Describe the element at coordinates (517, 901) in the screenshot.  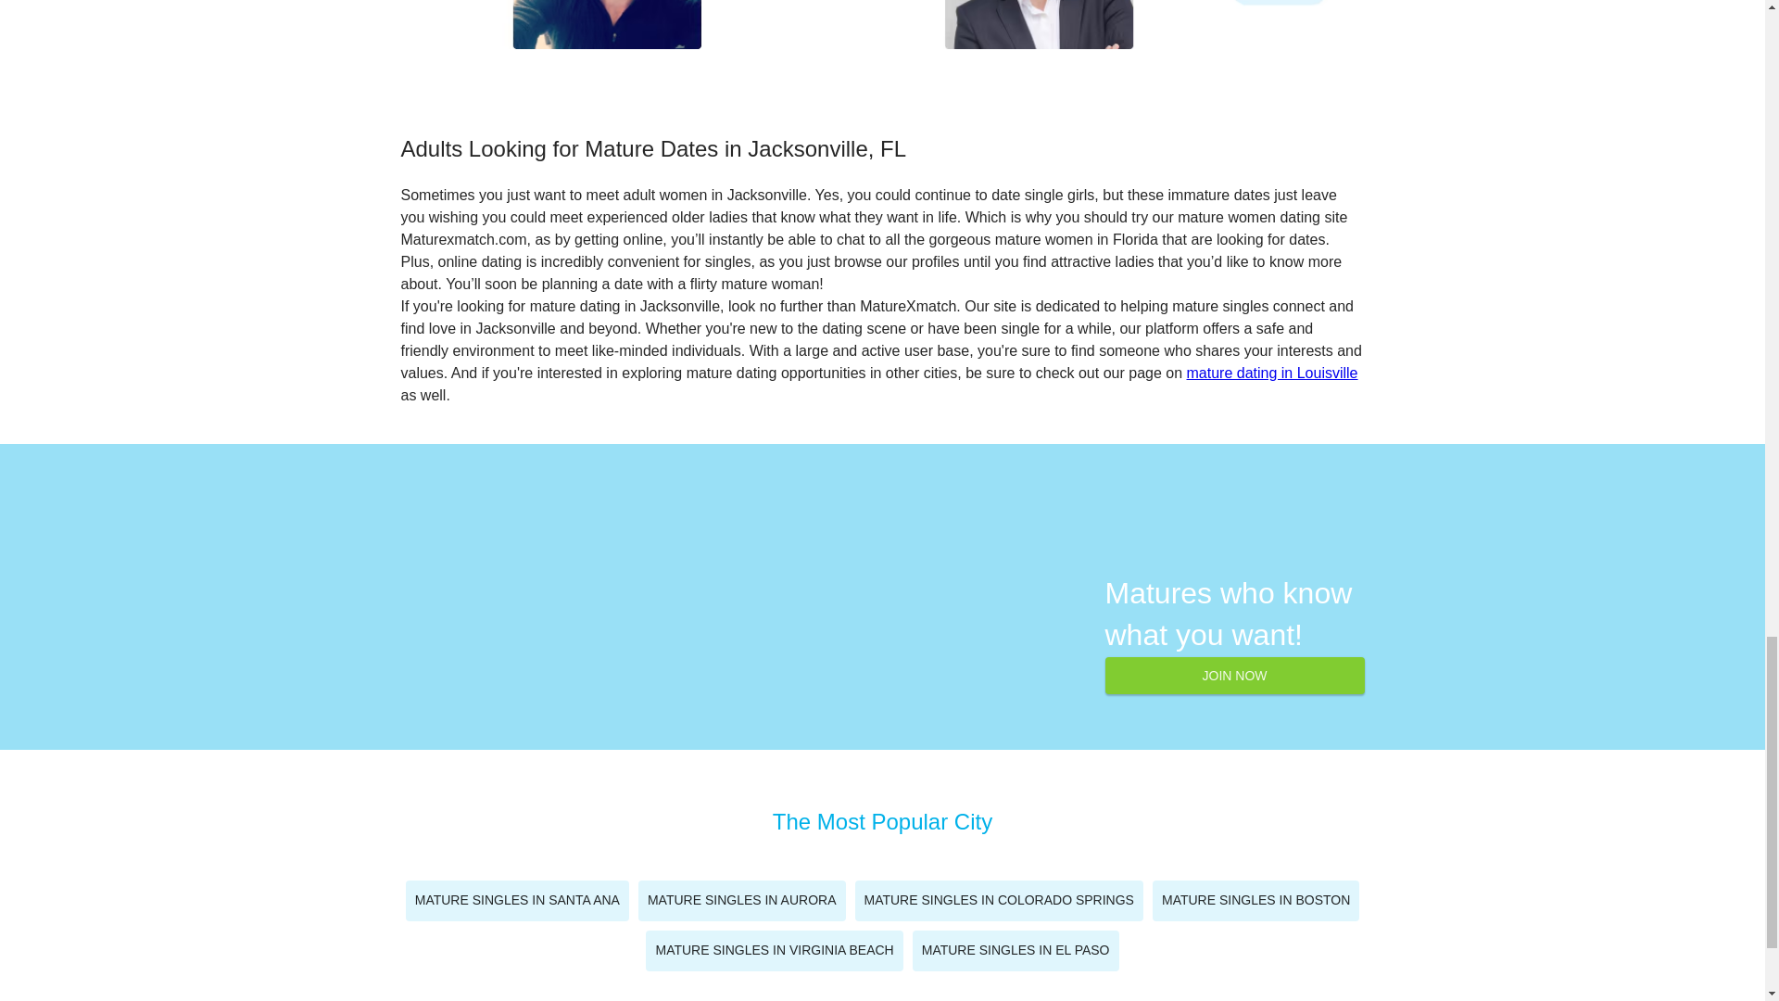
I see `MATURE SINGLES IN SANTA ANA` at that location.